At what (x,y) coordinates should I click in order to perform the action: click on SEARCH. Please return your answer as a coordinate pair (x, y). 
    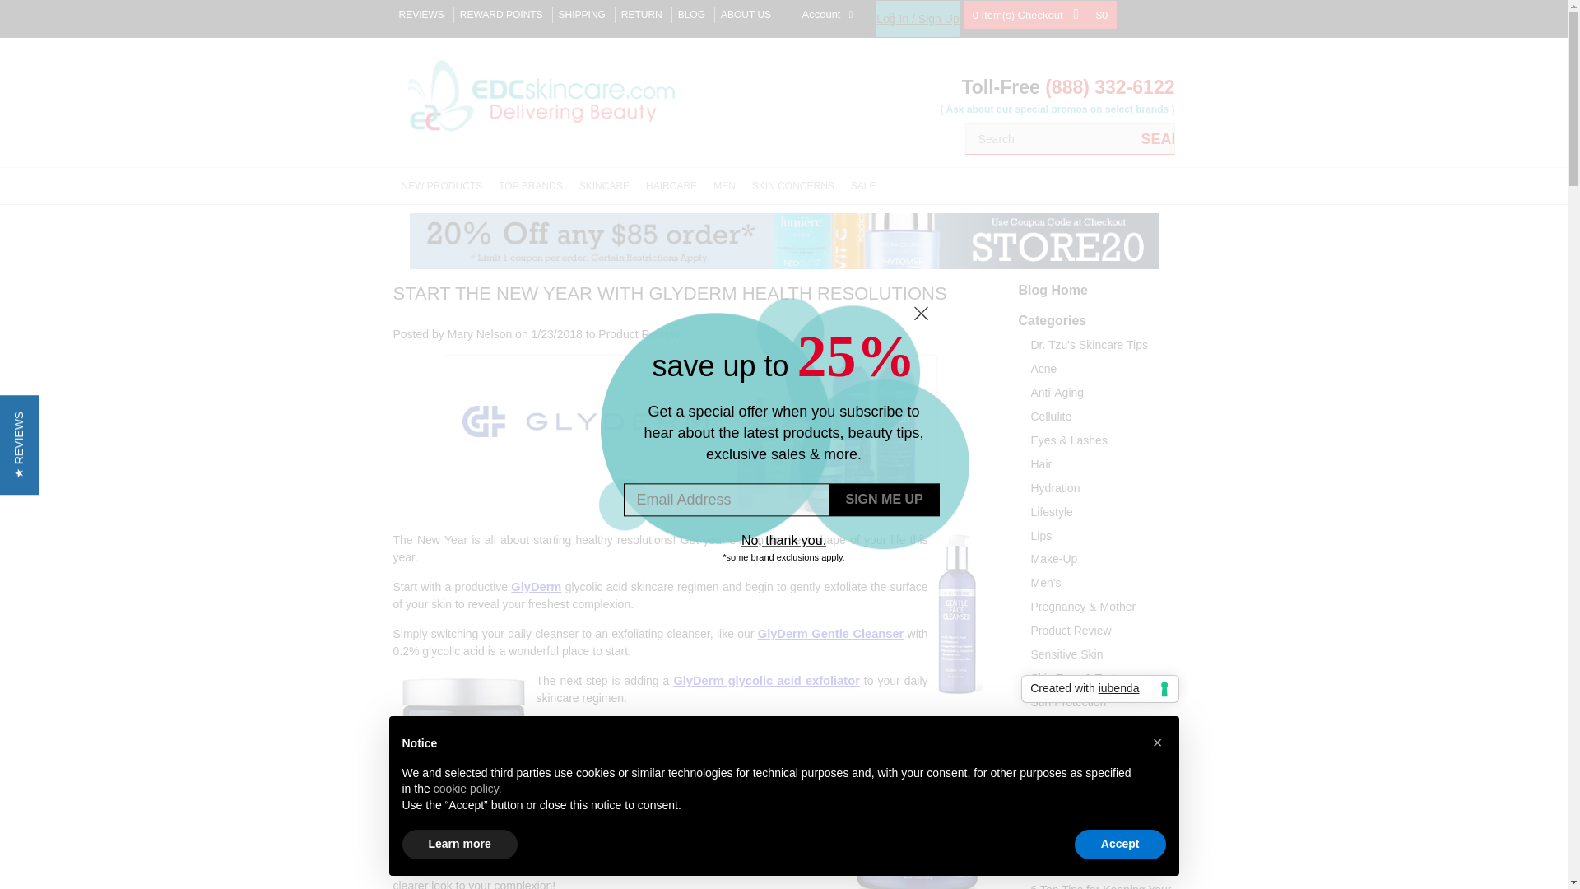
    Looking at the image, I should click on (1157, 138).